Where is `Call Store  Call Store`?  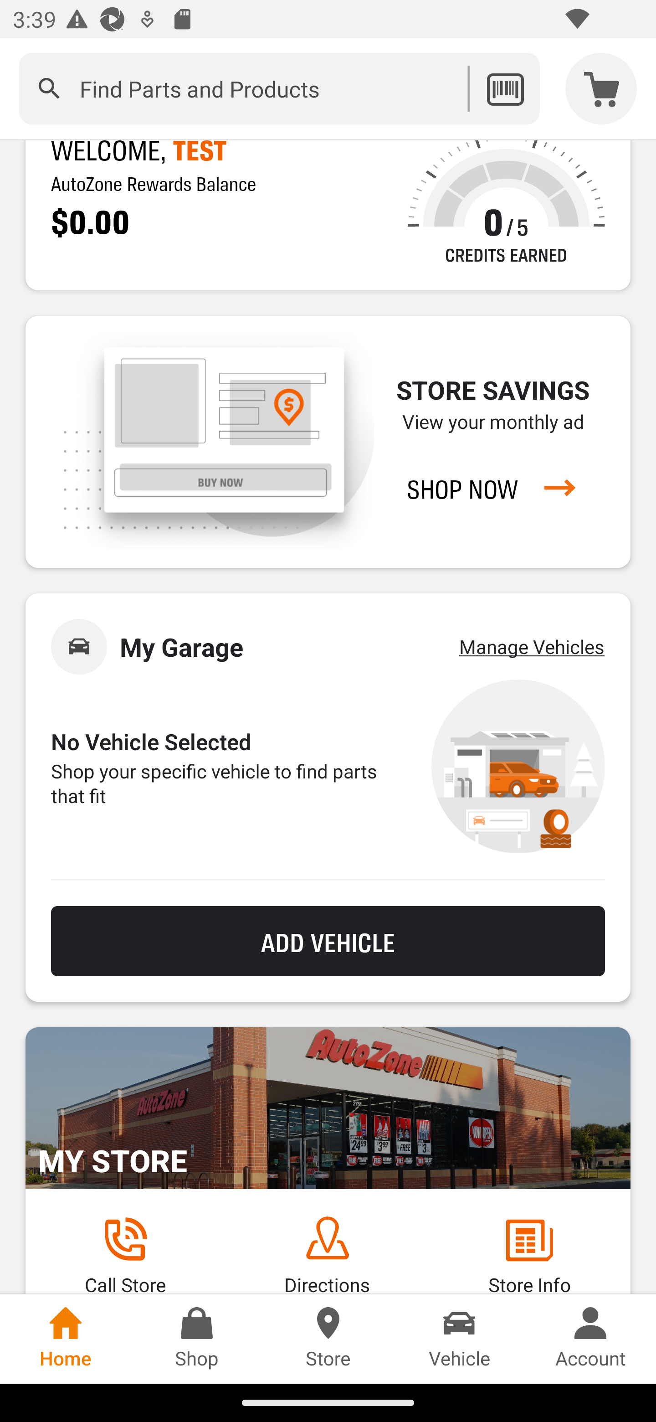 Call Store  Call Store is located at coordinates (125, 1254).